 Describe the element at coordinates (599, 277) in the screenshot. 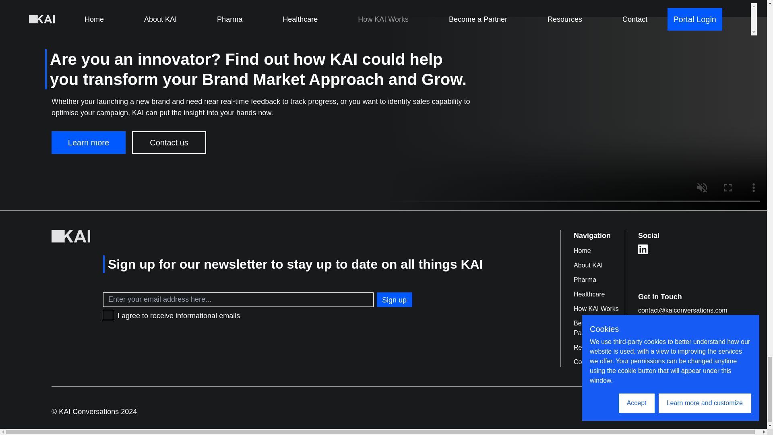

I see `Pharma` at that location.